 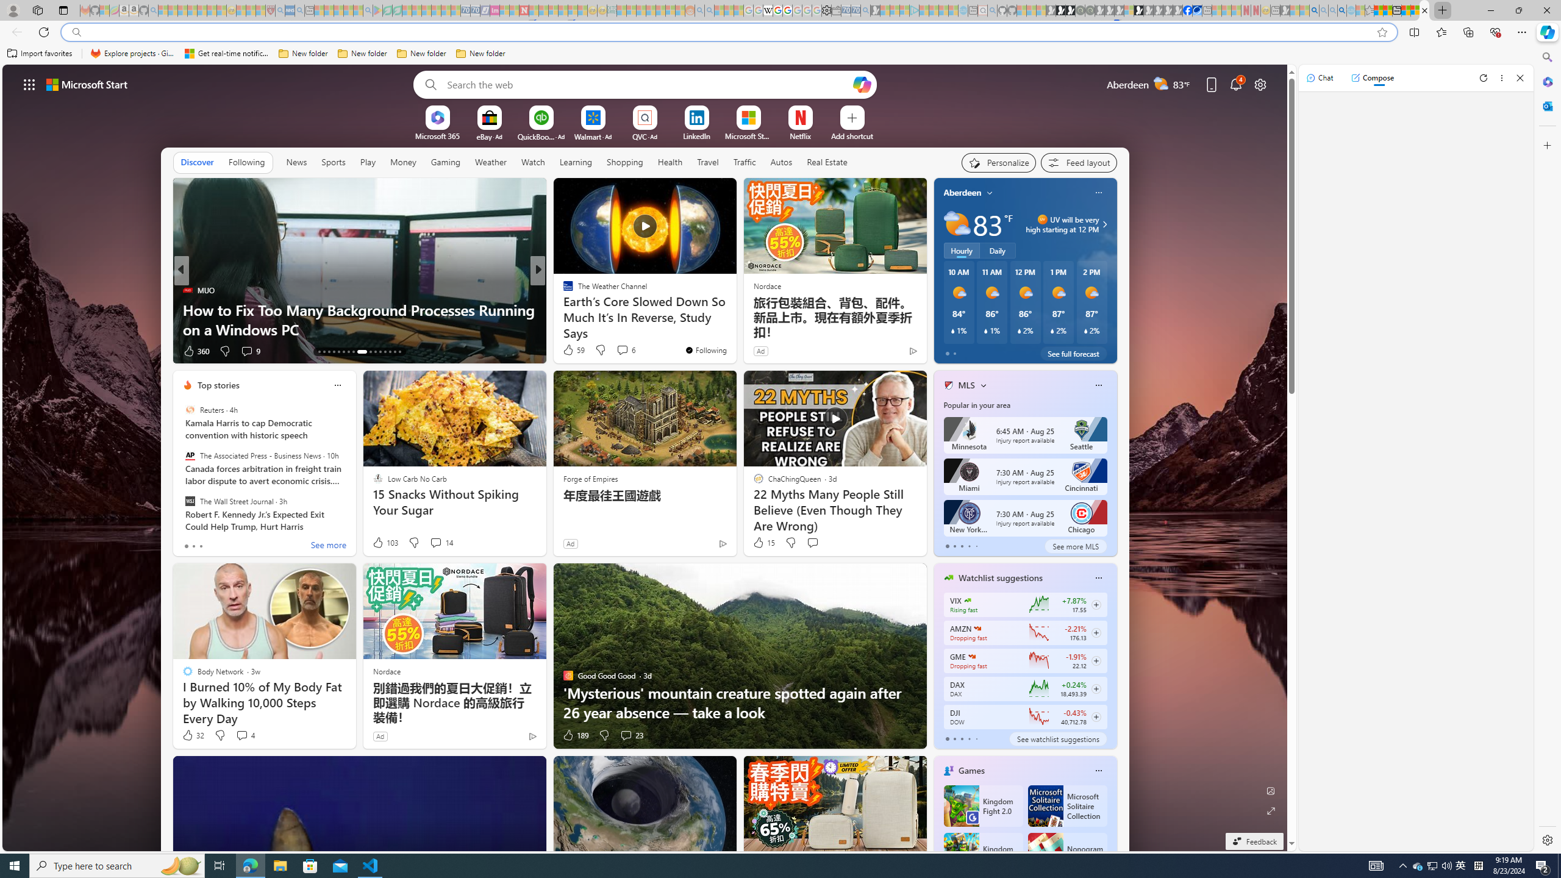 I want to click on Pets - MSN - Sleeping, so click(x=349, y=10).